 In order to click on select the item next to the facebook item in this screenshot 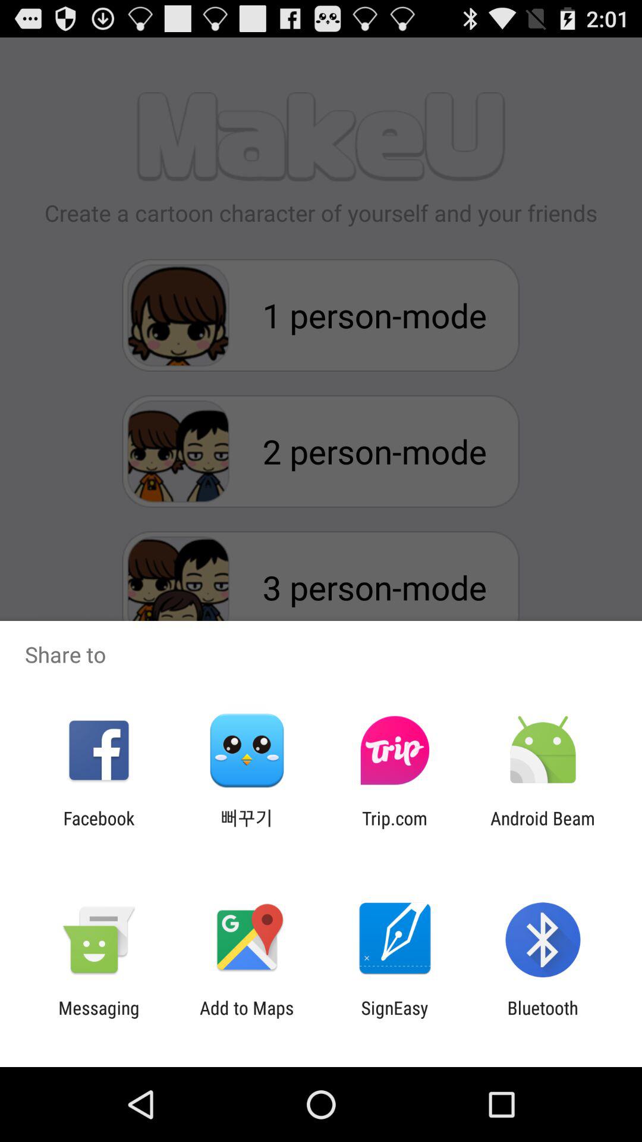, I will do `click(247, 829)`.